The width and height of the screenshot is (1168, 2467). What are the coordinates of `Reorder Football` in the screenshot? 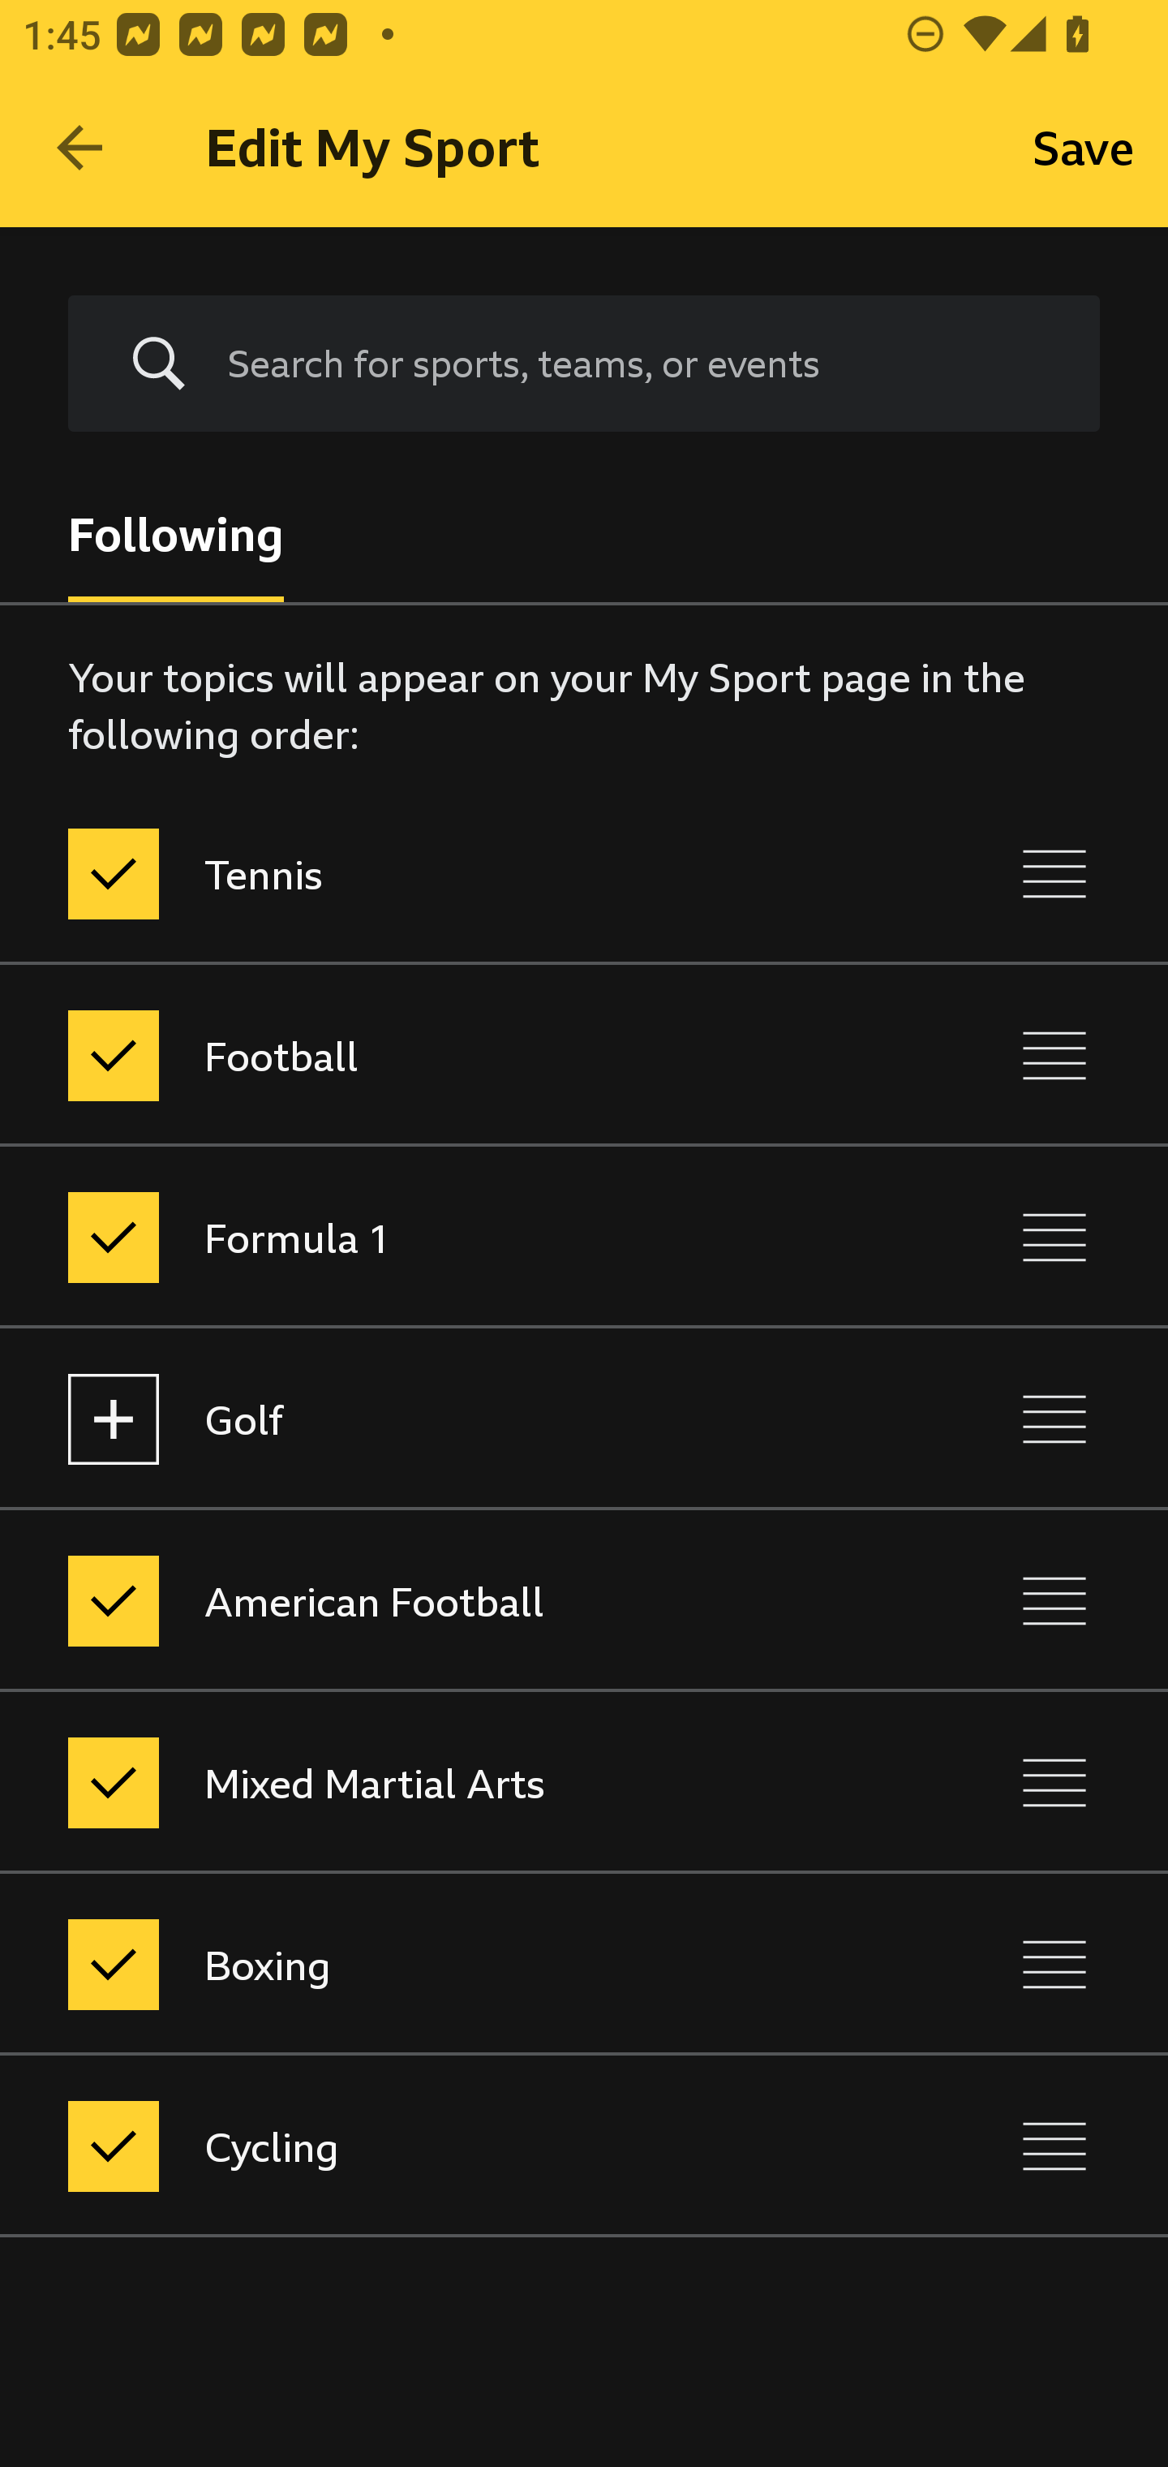 It's located at (1054, 1055).